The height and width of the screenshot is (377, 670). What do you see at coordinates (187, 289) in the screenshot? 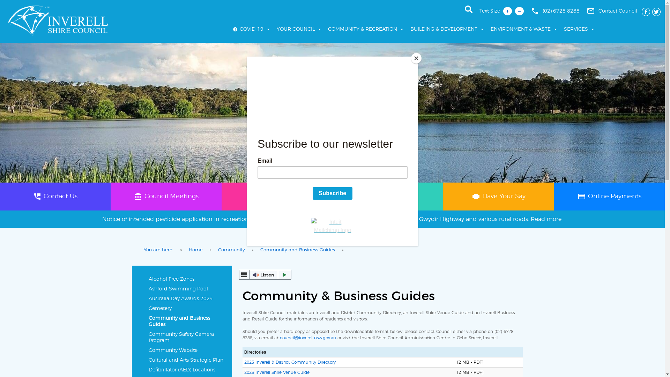
I see `Ashford Swimming Pool` at bounding box center [187, 289].